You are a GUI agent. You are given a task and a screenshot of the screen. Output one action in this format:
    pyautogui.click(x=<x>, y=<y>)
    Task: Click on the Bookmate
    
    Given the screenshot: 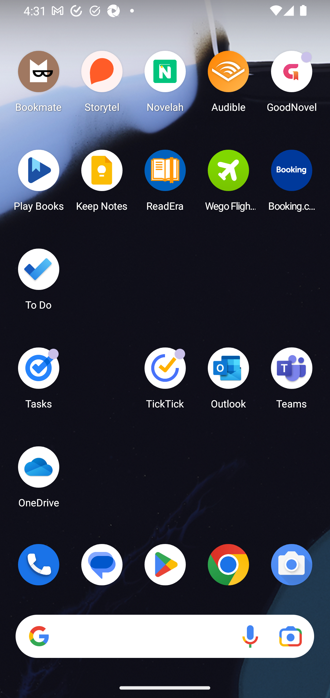 What is the action you would take?
    pyautogui.click(x=38, y=84)
    